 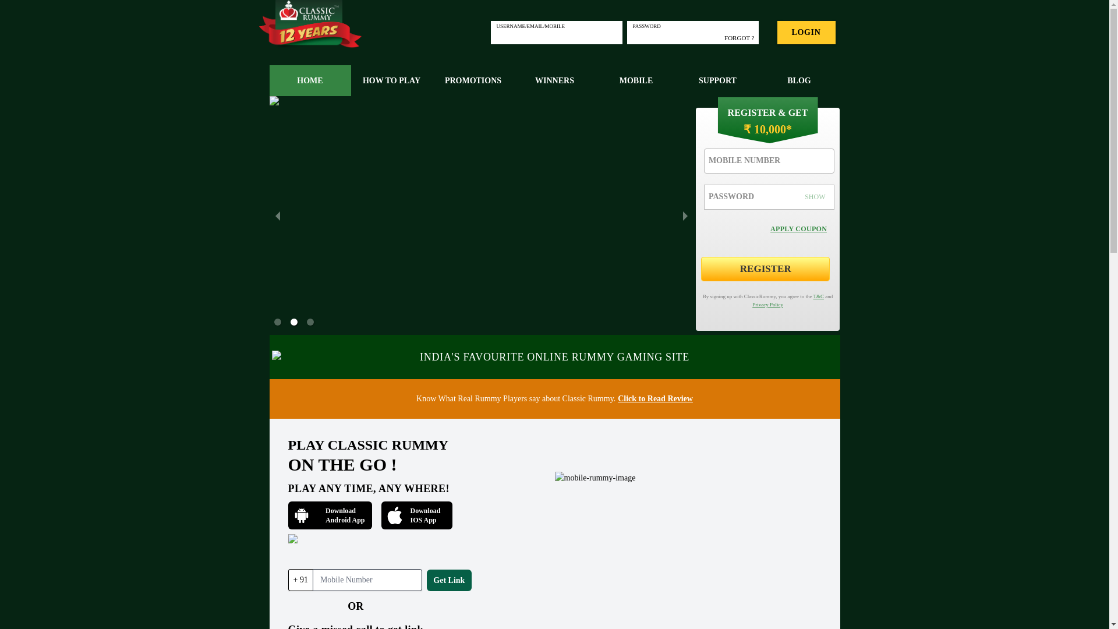 What do you see at coordinates (717, 80) in the screenshot?
I see `Get Link` at bounding box center [717, 80].